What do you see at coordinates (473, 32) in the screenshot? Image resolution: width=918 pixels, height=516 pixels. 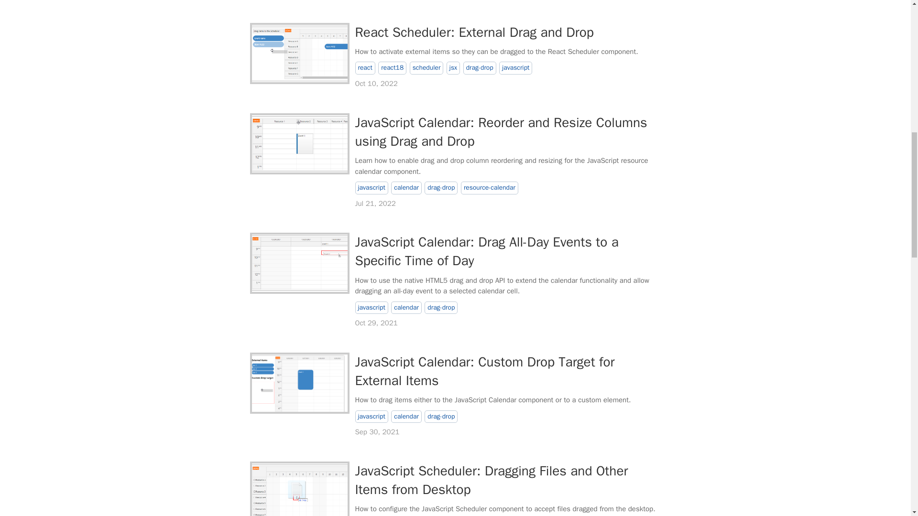 I see `React Scheduler: External Drag and Drop` at bounding box center [473, 32].